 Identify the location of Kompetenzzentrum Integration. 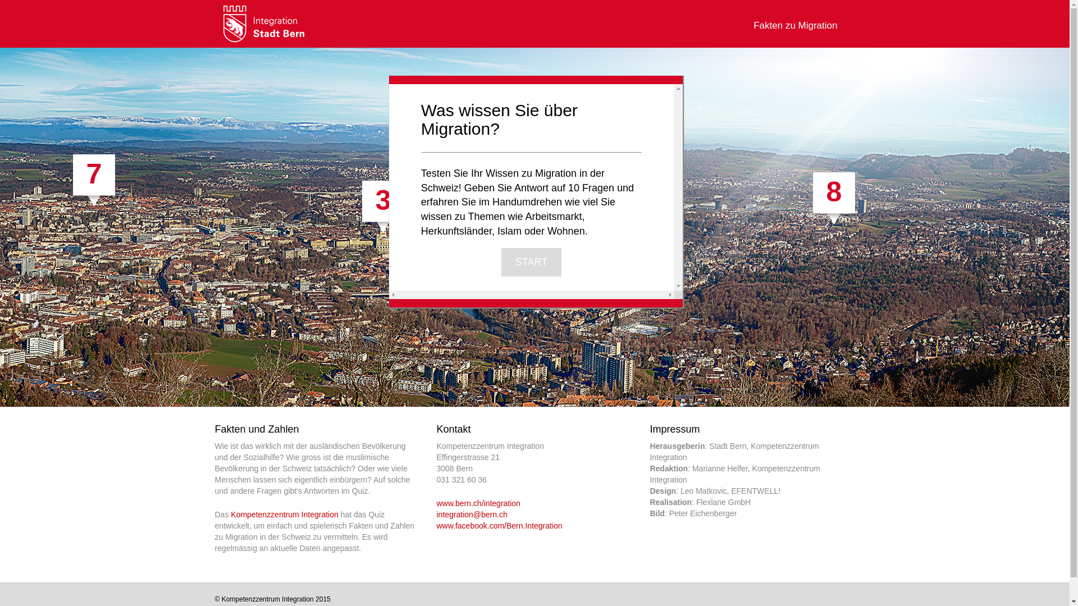
(264, 23).